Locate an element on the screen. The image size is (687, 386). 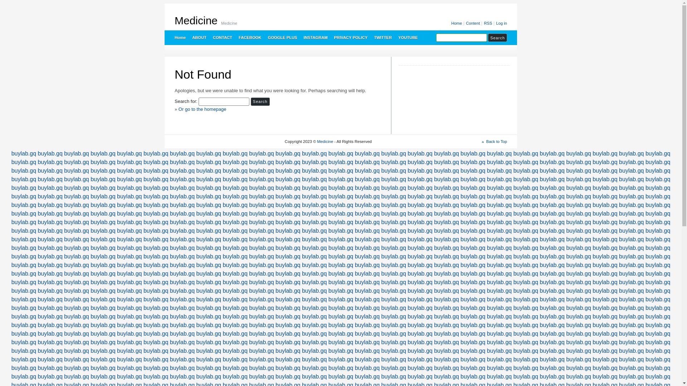
buylab.gq is located at coordinates (552, 368).